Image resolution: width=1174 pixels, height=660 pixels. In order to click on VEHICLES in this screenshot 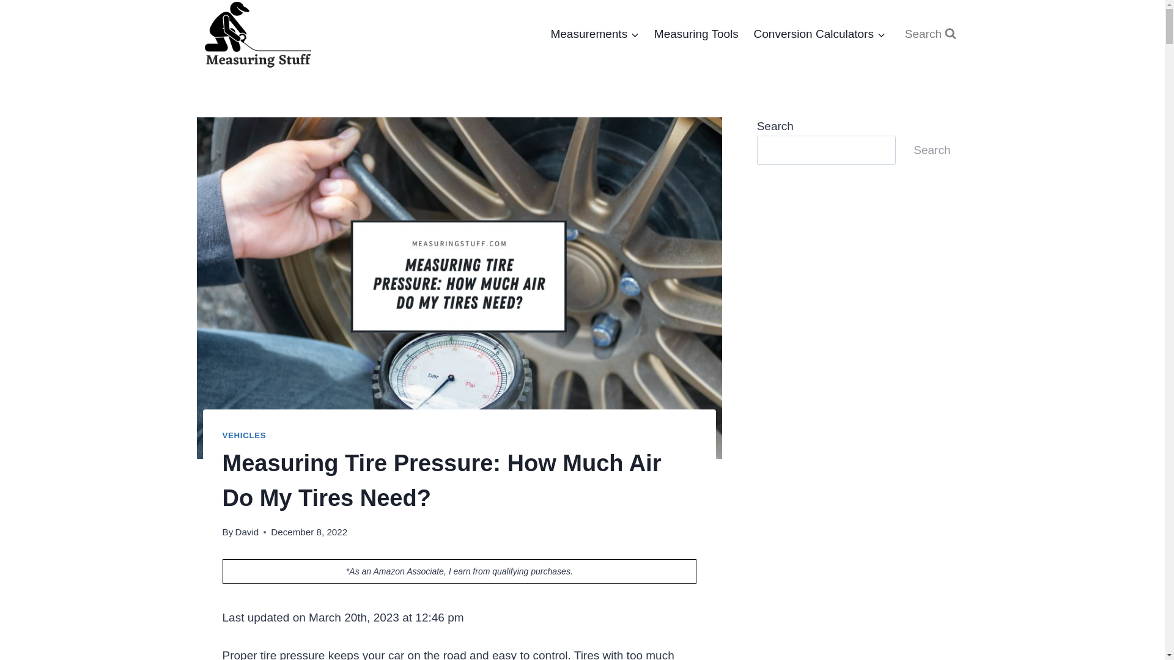, I will do `click(245, 435)`.